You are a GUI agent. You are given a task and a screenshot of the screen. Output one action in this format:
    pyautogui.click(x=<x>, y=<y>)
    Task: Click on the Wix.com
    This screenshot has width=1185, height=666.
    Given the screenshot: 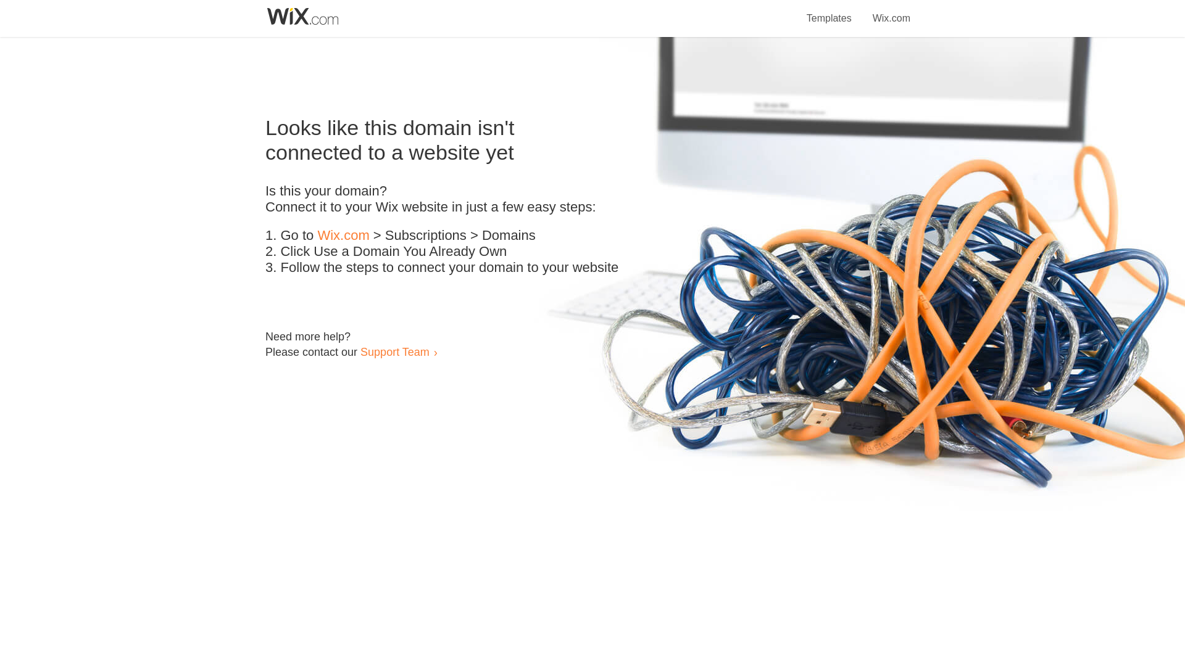 What is the action you would take?
    pyautogui.click(x=891, y=11)
    